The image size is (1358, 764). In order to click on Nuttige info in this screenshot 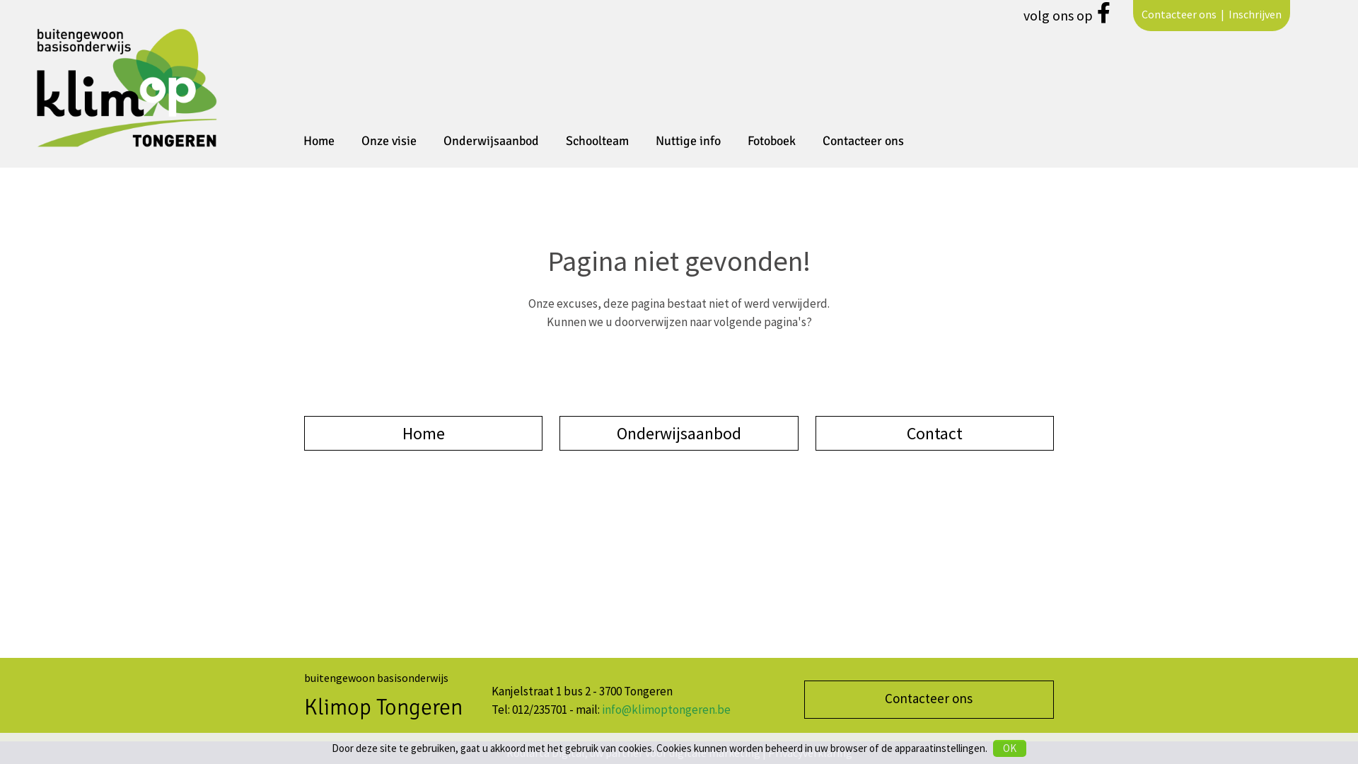, I will do `click(688, 147)`.